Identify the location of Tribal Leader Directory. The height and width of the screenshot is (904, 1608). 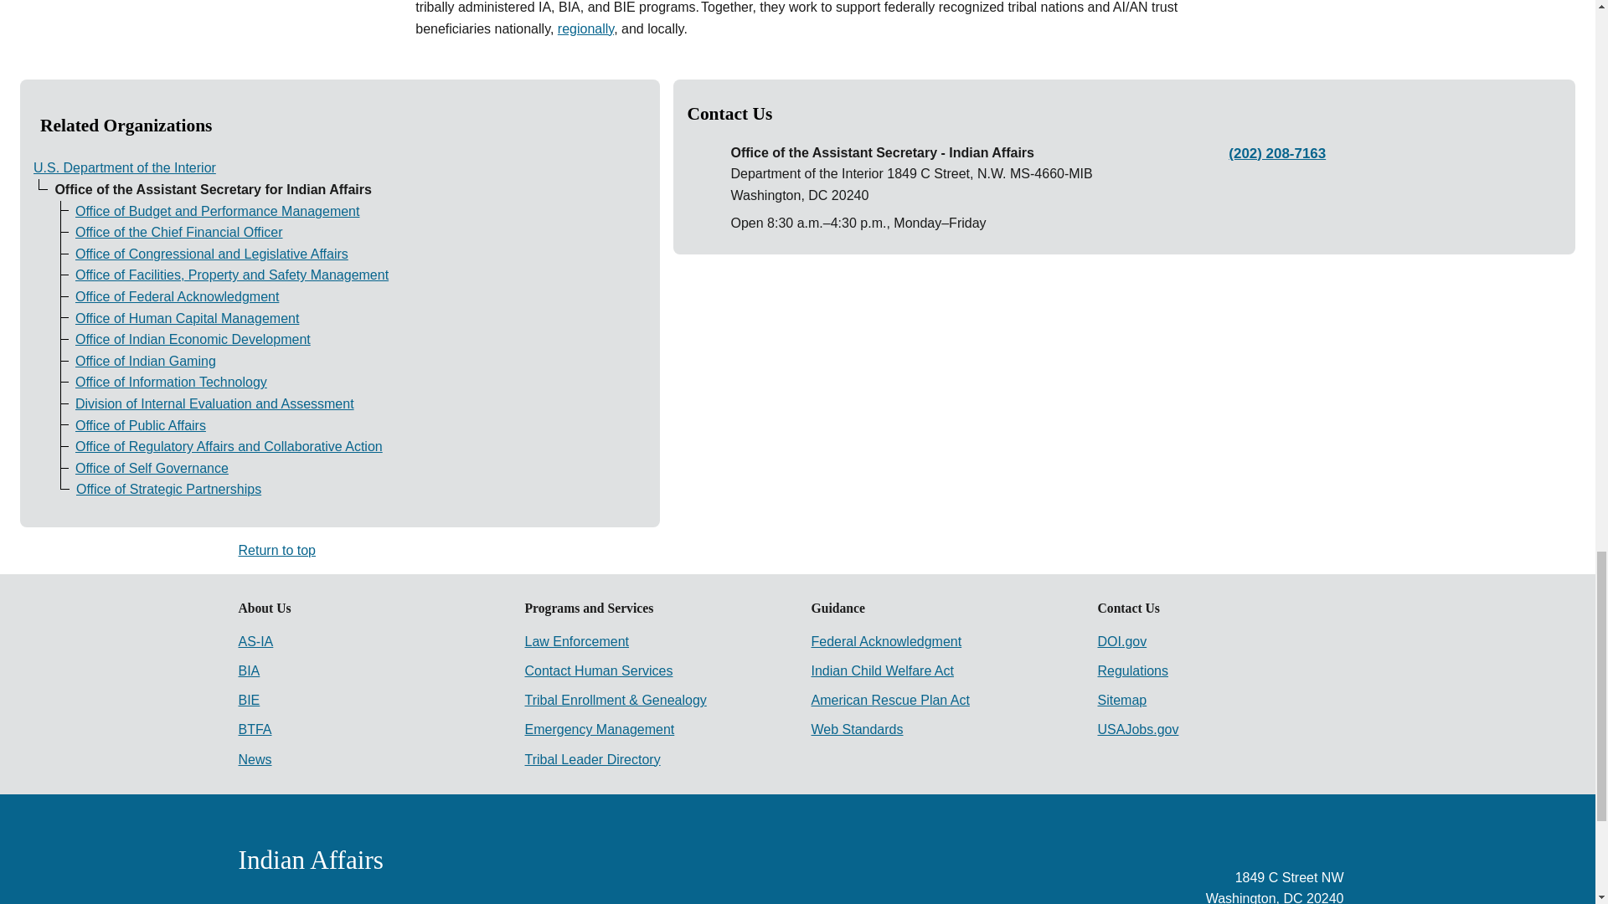
(591, 758).